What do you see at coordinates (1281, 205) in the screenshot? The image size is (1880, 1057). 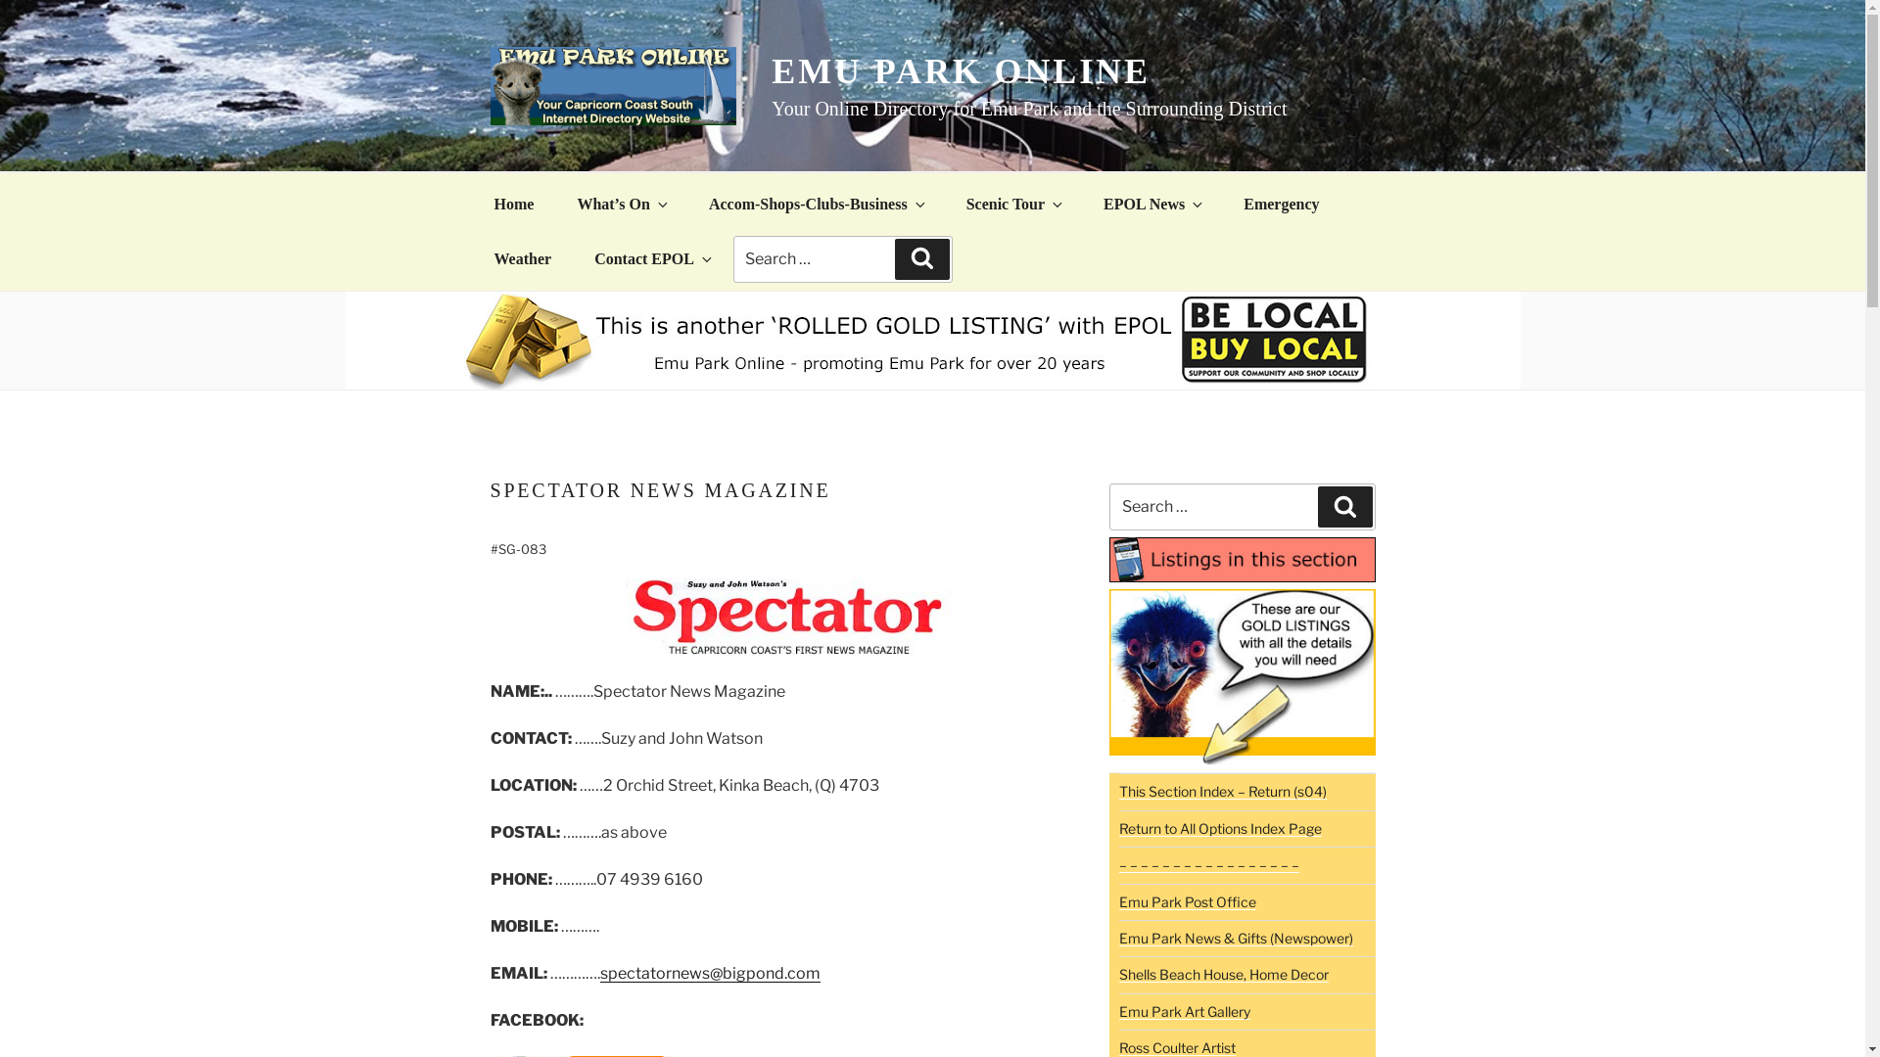 I see `Emergency` at bounding box center [1281, 205].